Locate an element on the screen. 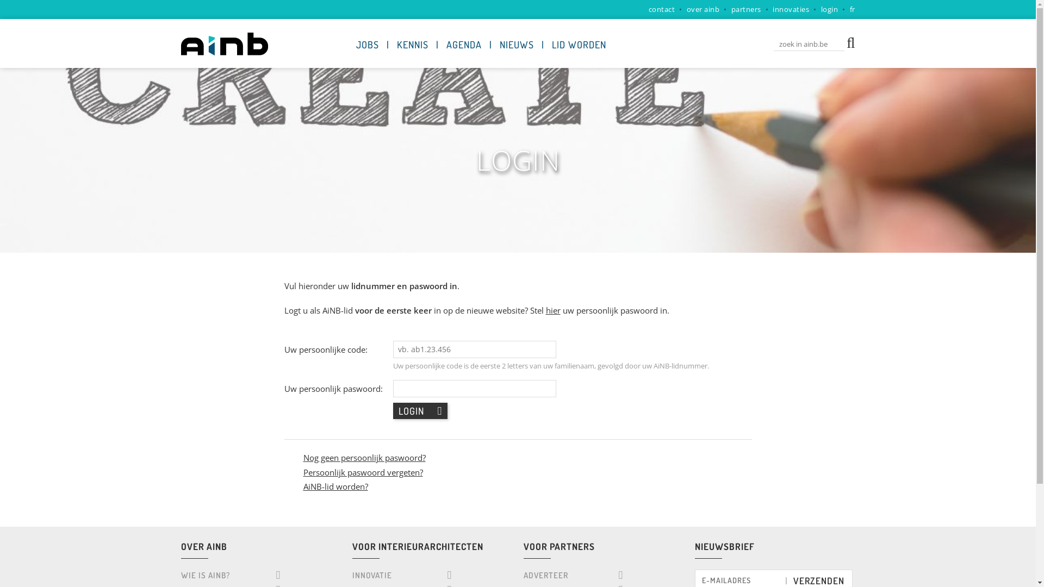  KENNIS is located at coordinates (413, 45).